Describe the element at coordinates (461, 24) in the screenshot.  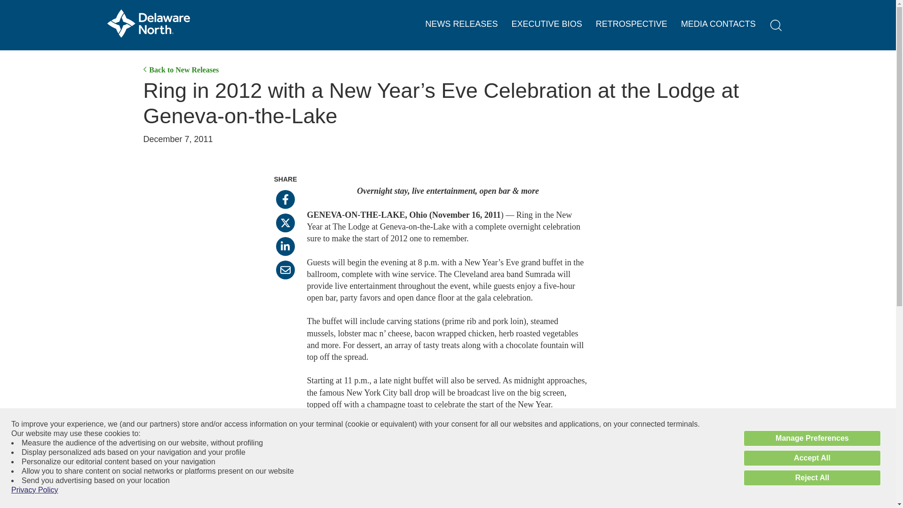
I see `NEWS RELEASES` at that location.